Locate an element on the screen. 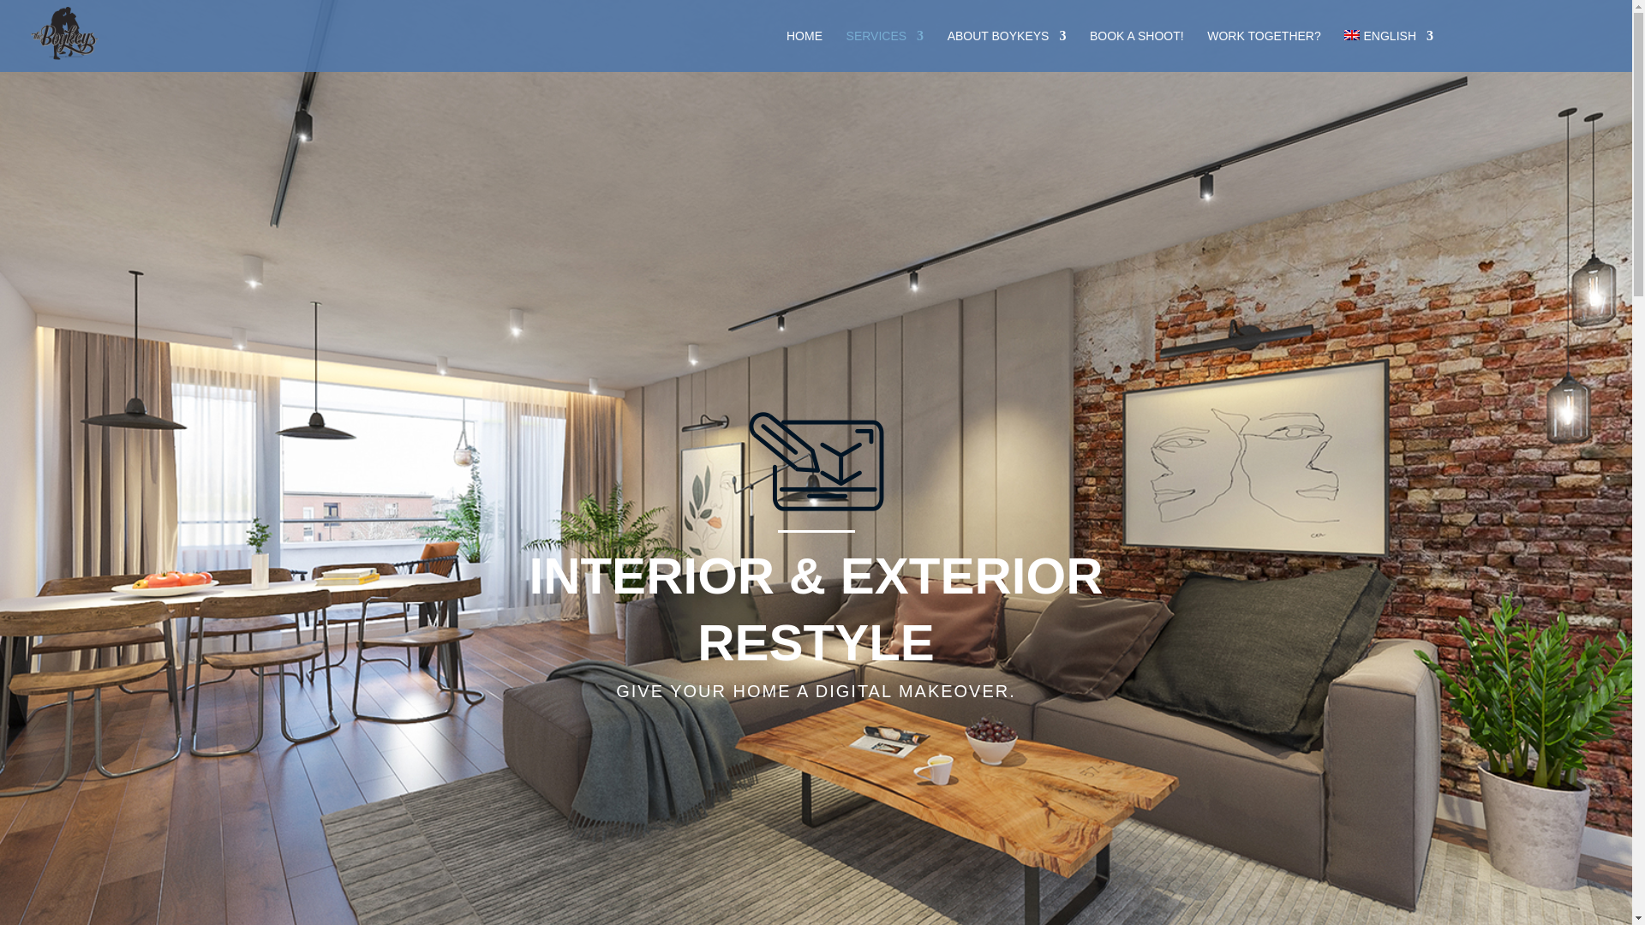 The width and height of the screenshot is (1645, 925). WORK TOGETHER? is located at coordinates (1264, 51).